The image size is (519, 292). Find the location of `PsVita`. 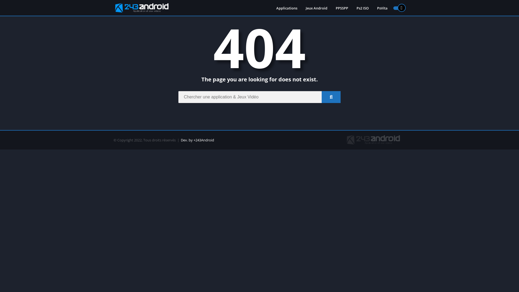

PsVita is located at coordinates (382, 8).